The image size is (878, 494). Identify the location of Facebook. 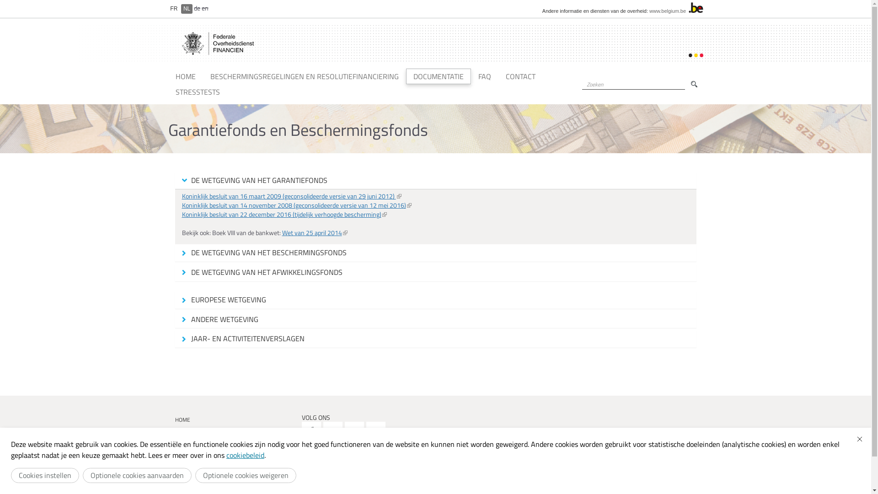
(311, 431).